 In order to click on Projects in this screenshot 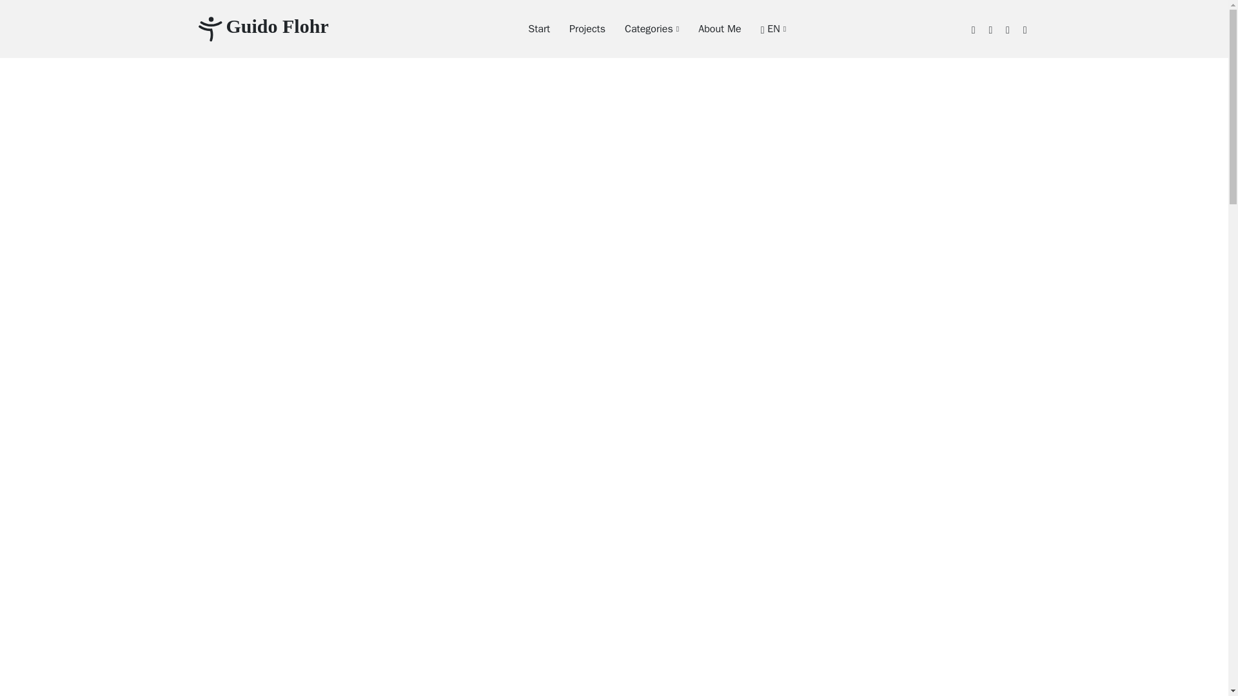, I will do `click(577, 28)`.